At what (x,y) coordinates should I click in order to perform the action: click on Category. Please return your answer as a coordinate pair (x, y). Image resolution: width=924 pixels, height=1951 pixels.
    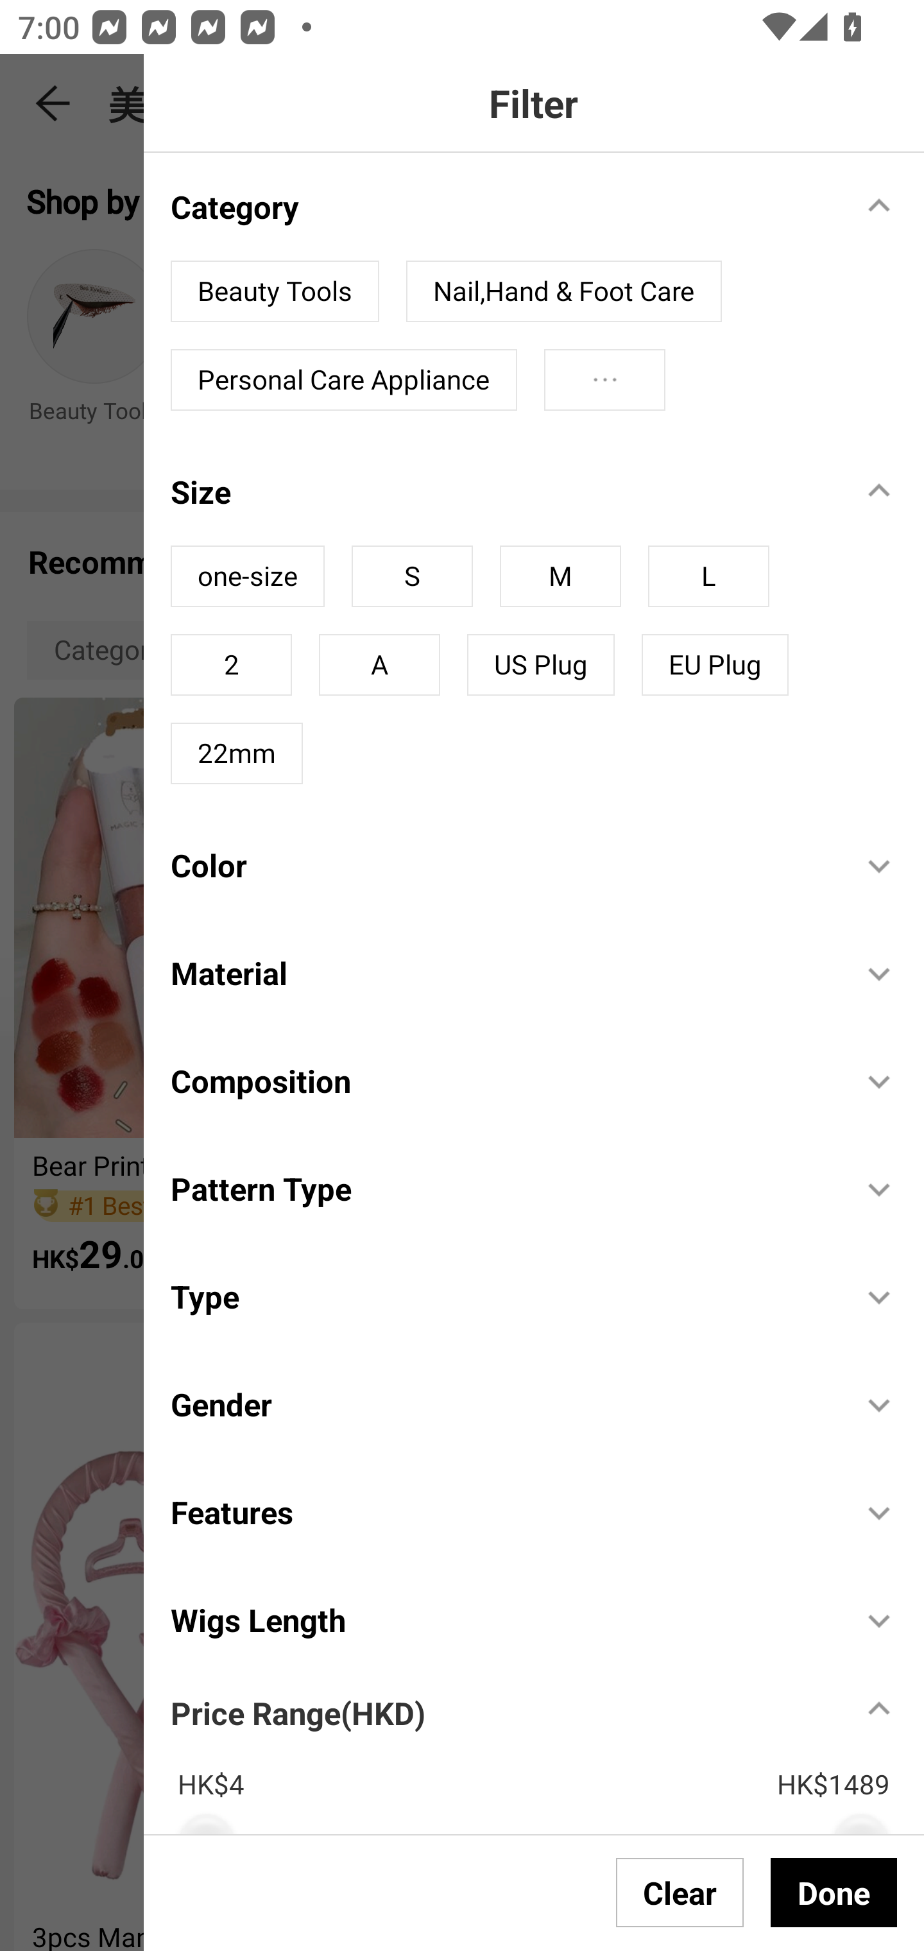
    Looking at the image, I should click on (502, 207).